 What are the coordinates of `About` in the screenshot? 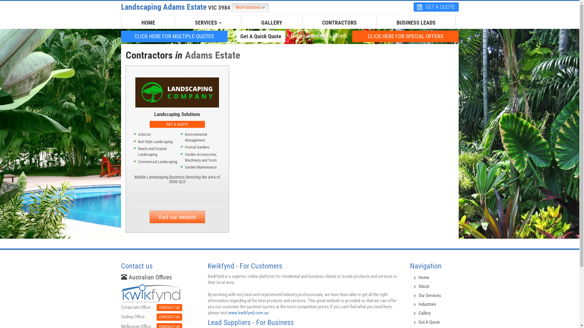 It's located at (424, 286).